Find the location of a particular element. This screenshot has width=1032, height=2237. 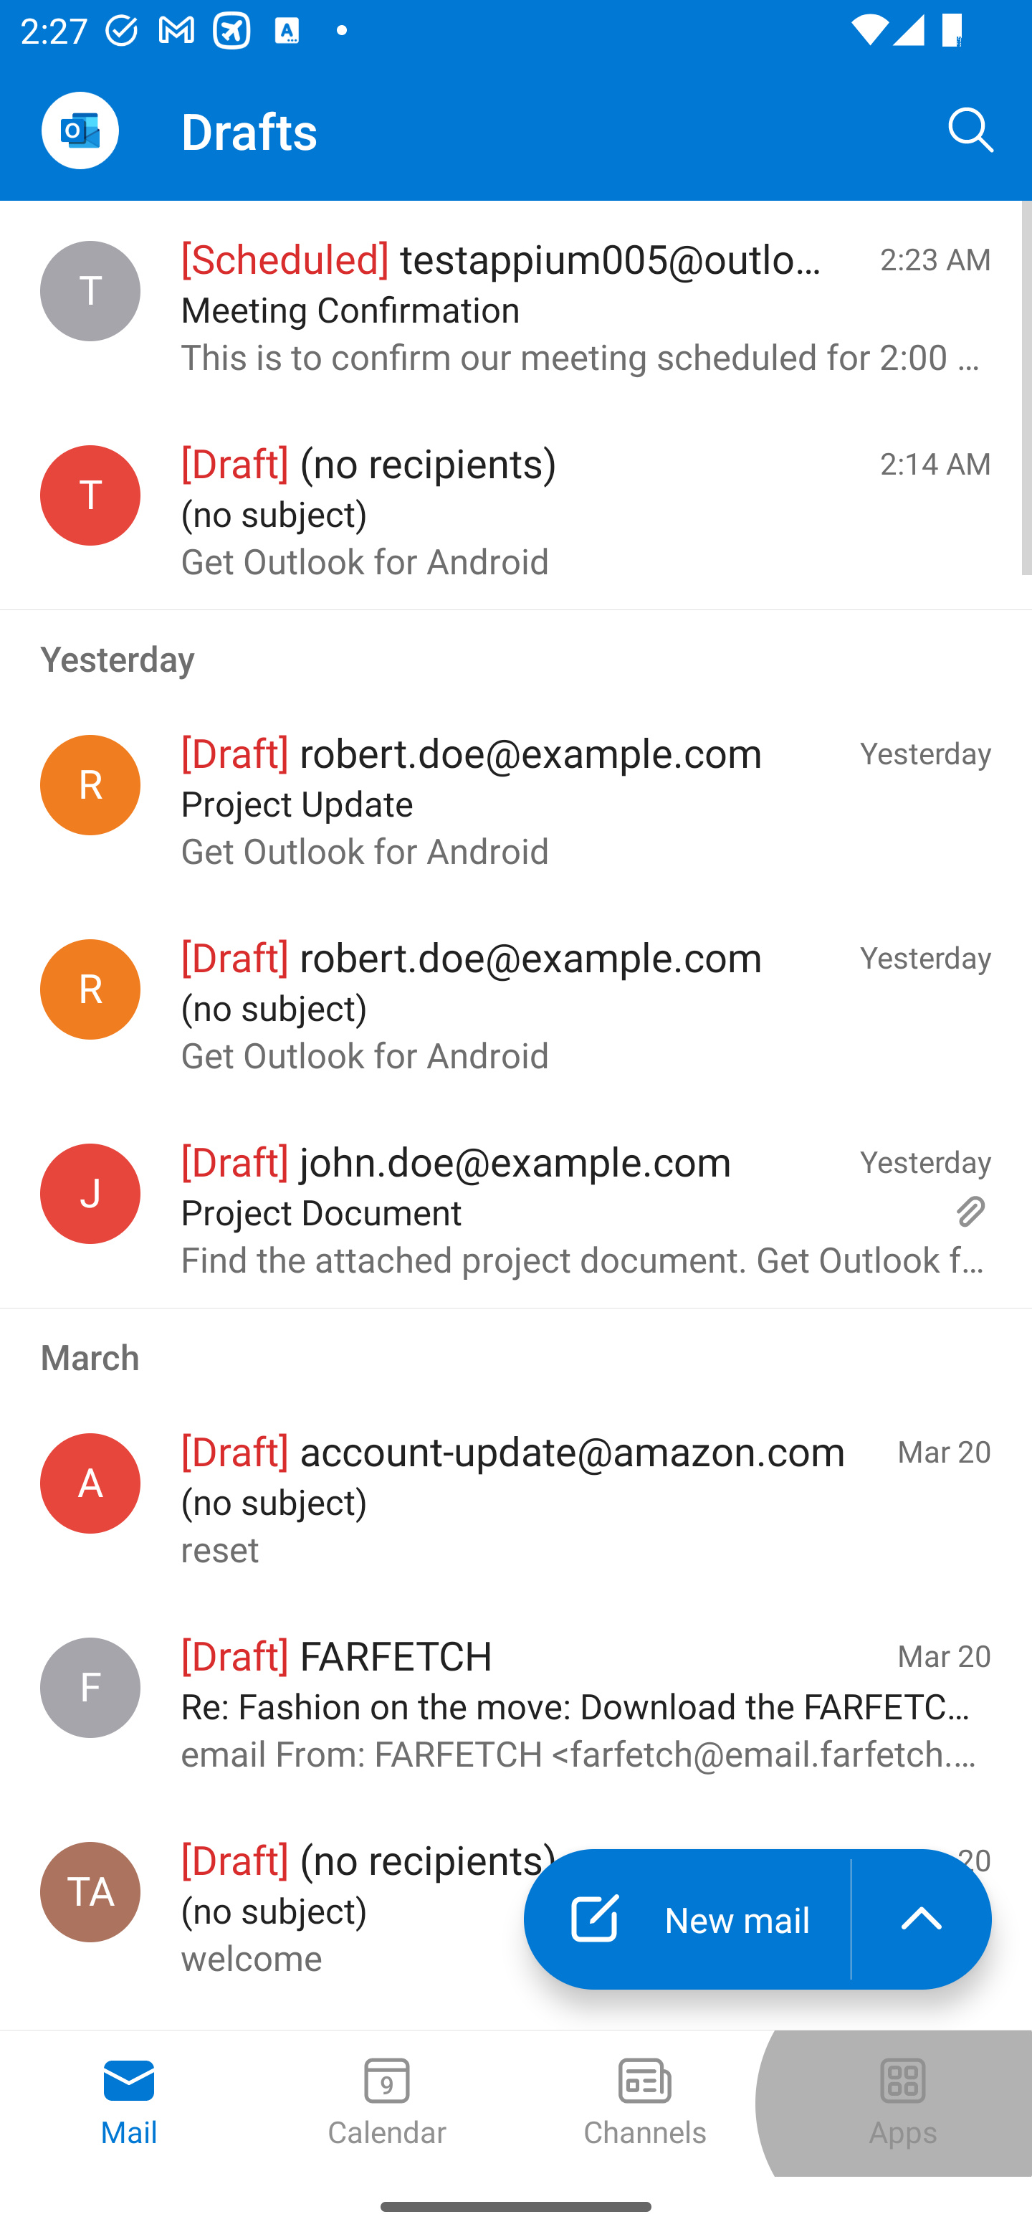

Apps is located at coordinates (903, 2104).